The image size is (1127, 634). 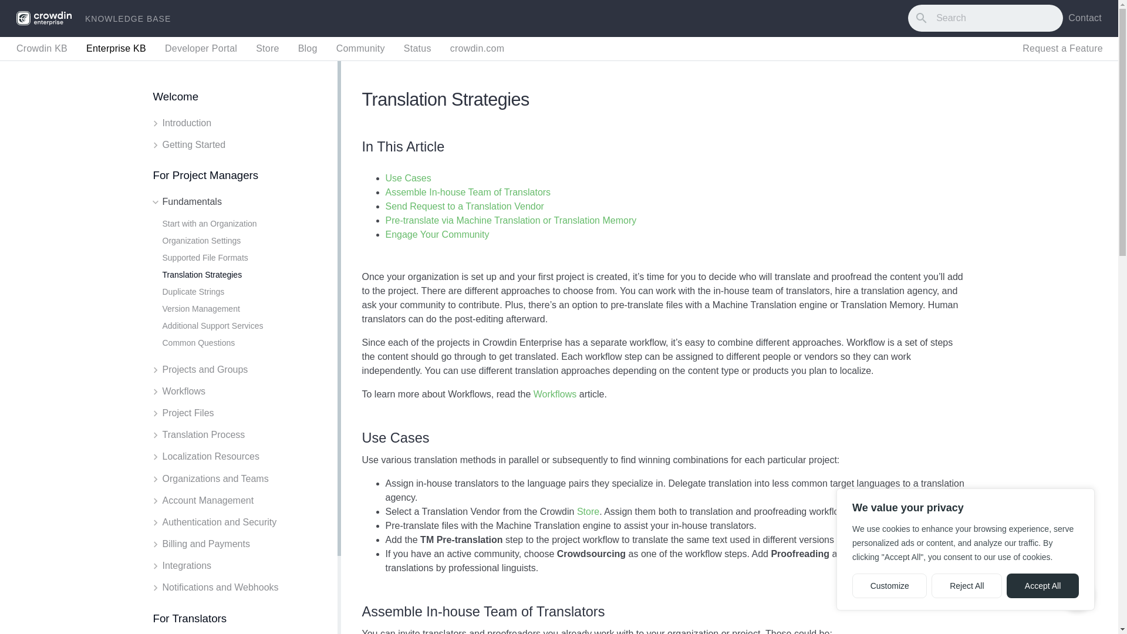 I want to click on Enterprise KB, so click(x=116, y=48).